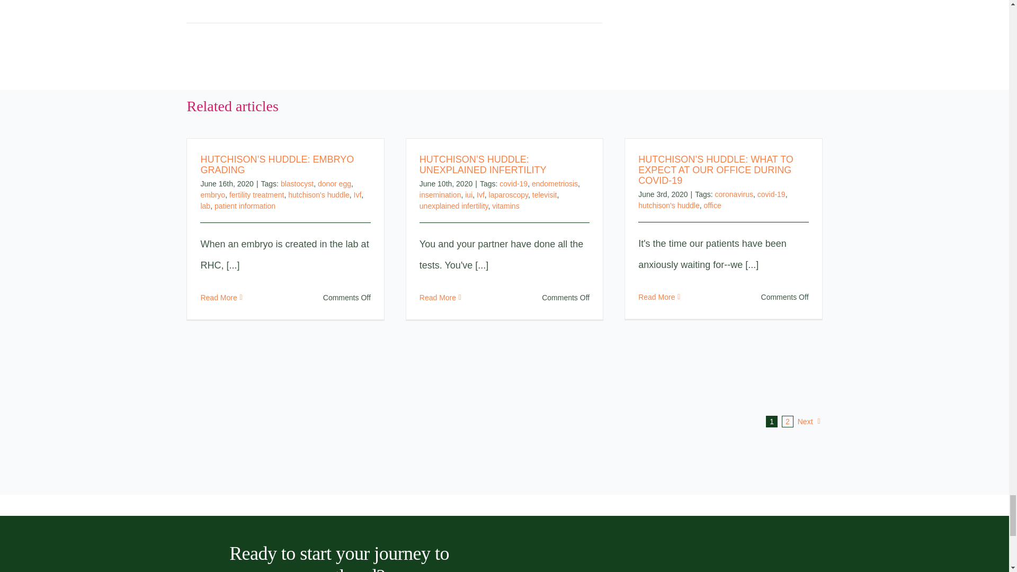 Image resolution: width=1017 pixels, height=572 pixels. Describe the element at coordinates (507, 2) in the screenshot. I see `Facebook` at that location.